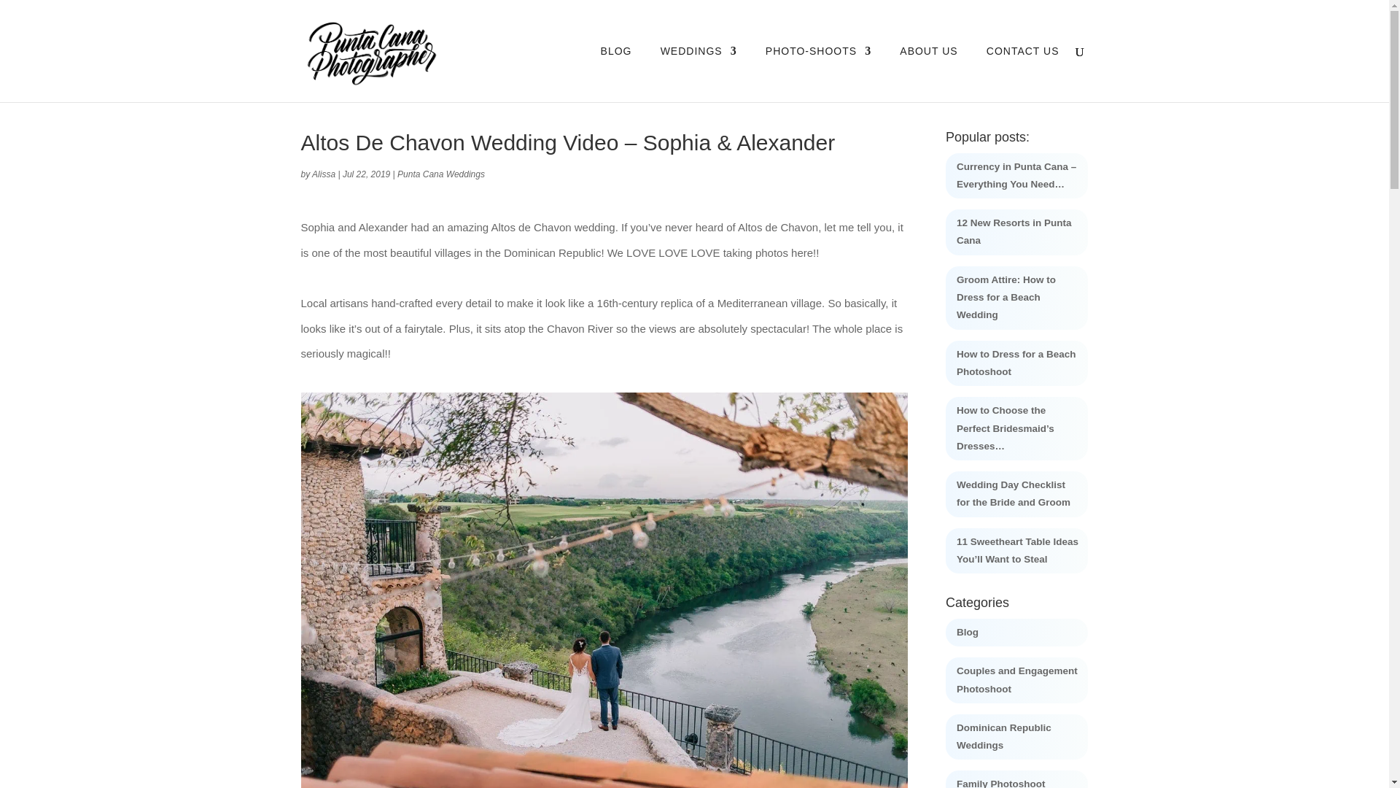 This screenshot has width=1400, height=788. I want to click on 12 New Resorts in Punta Cana, so click(1014, 231).